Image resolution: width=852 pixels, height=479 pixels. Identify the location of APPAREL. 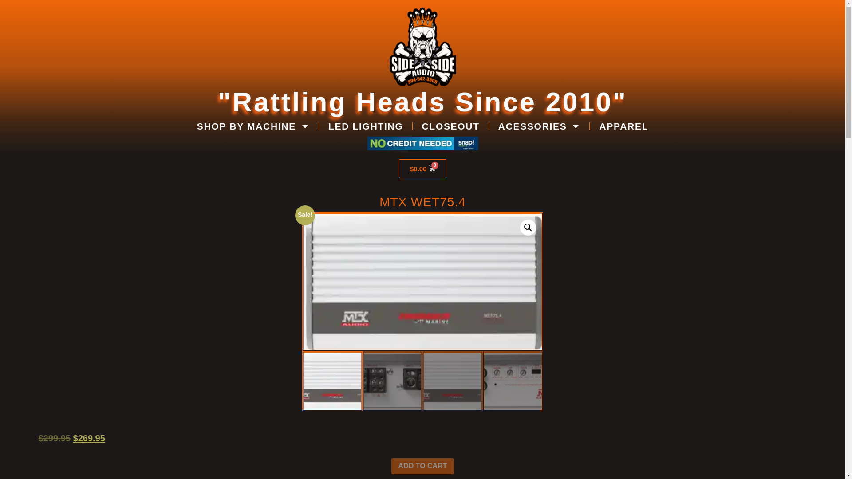
(623, 126).